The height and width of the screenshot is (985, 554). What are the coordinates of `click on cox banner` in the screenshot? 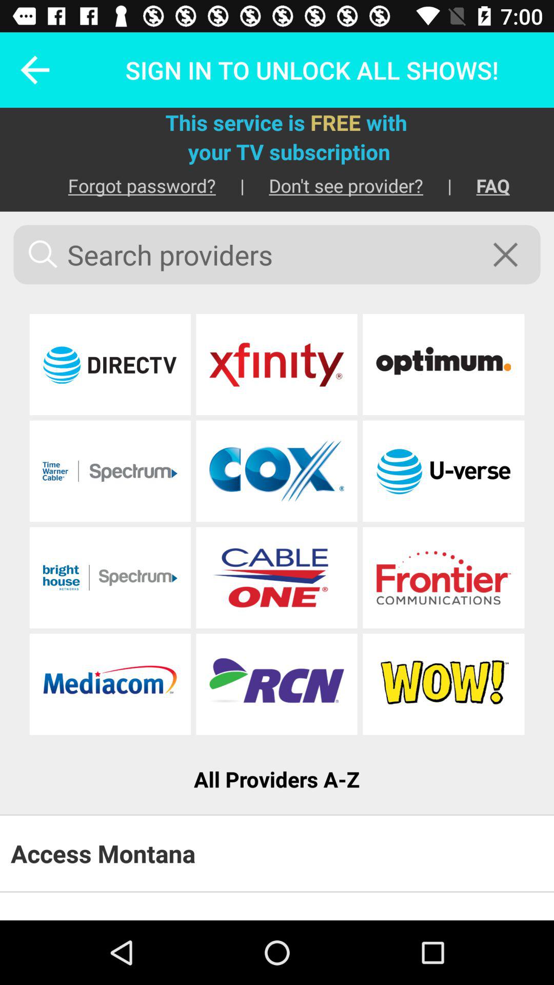 It's located at (276, 471).